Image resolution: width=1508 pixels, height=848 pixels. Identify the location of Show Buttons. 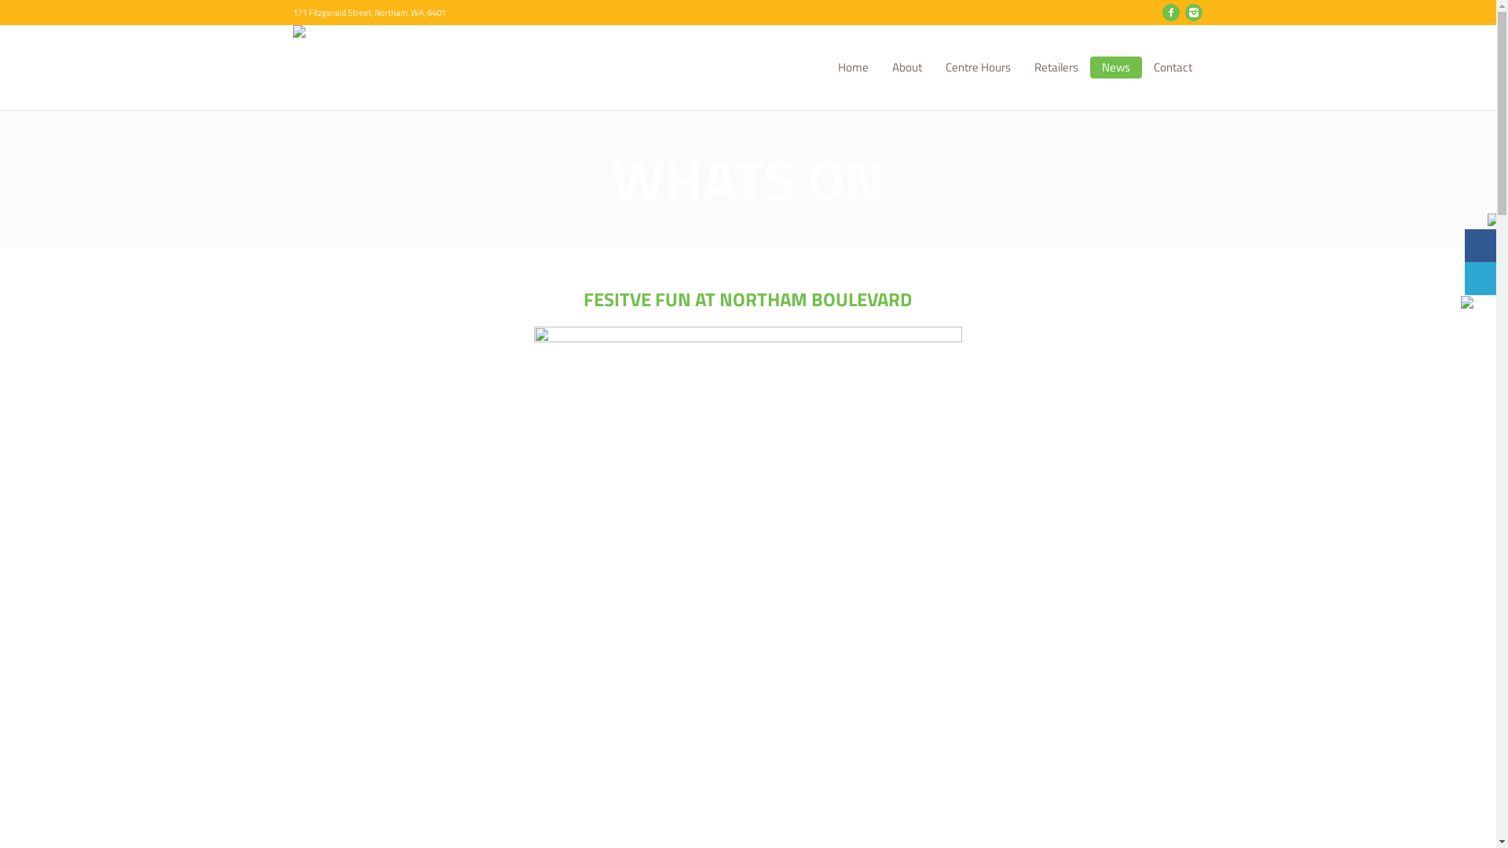
(1494, 221).